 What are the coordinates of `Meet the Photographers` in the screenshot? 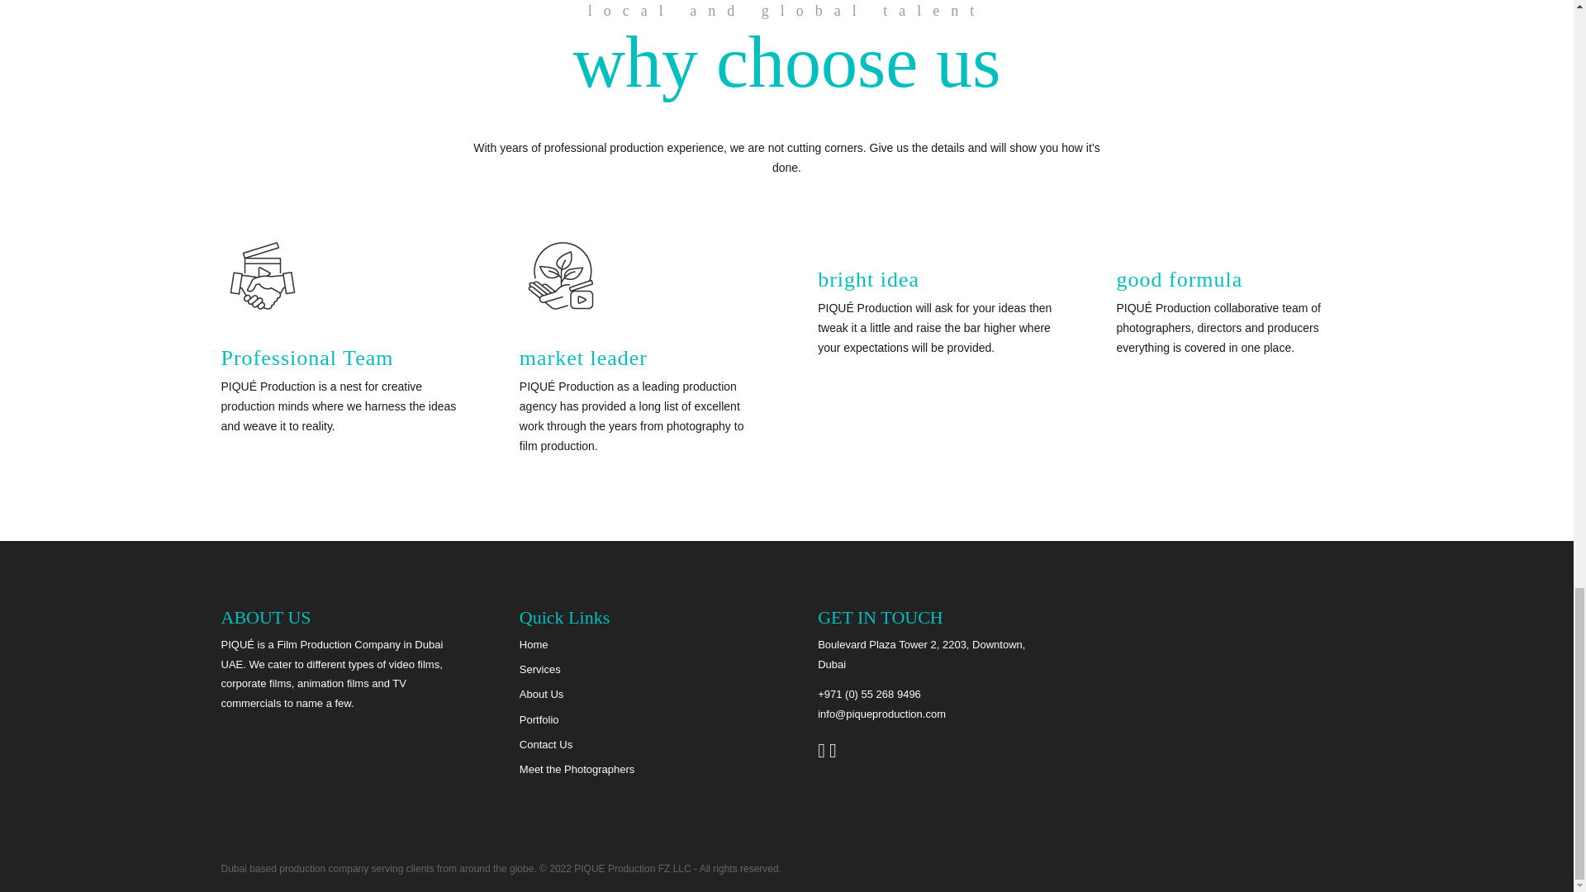 It's located at (577, 769).